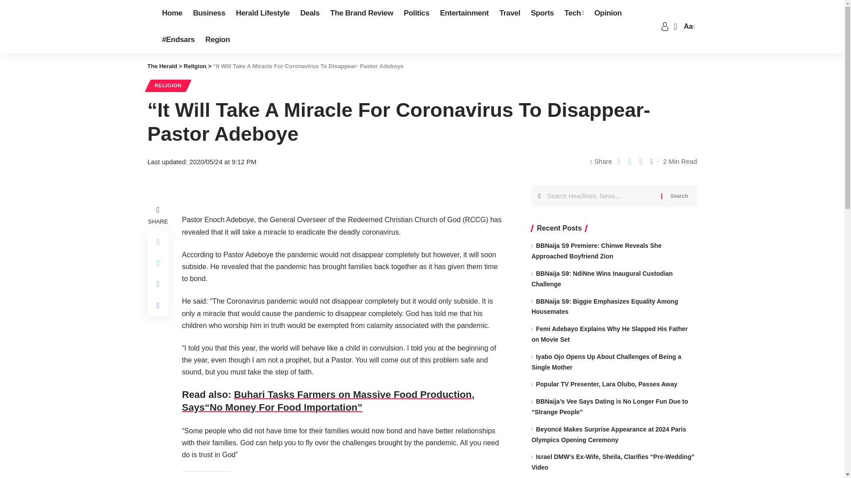 Image resolution: width=851 pixels, height=478 pixels. Describe the element at coordinates (465, 13) in the screenshot. I see `Entertainment` at that location.